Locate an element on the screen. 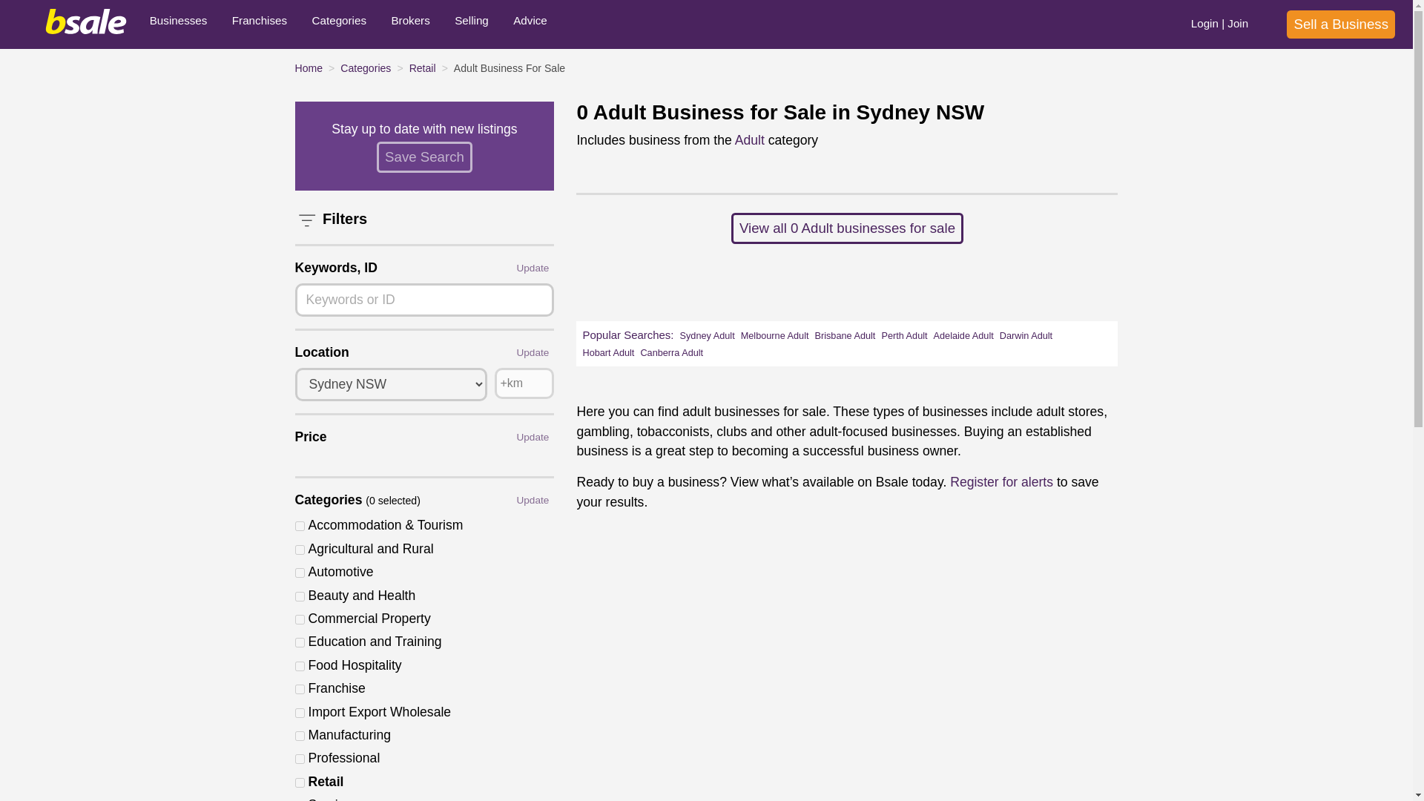 The height and width of the screenshot is (801, 1424). 9 is located at coordinates (300, 736).